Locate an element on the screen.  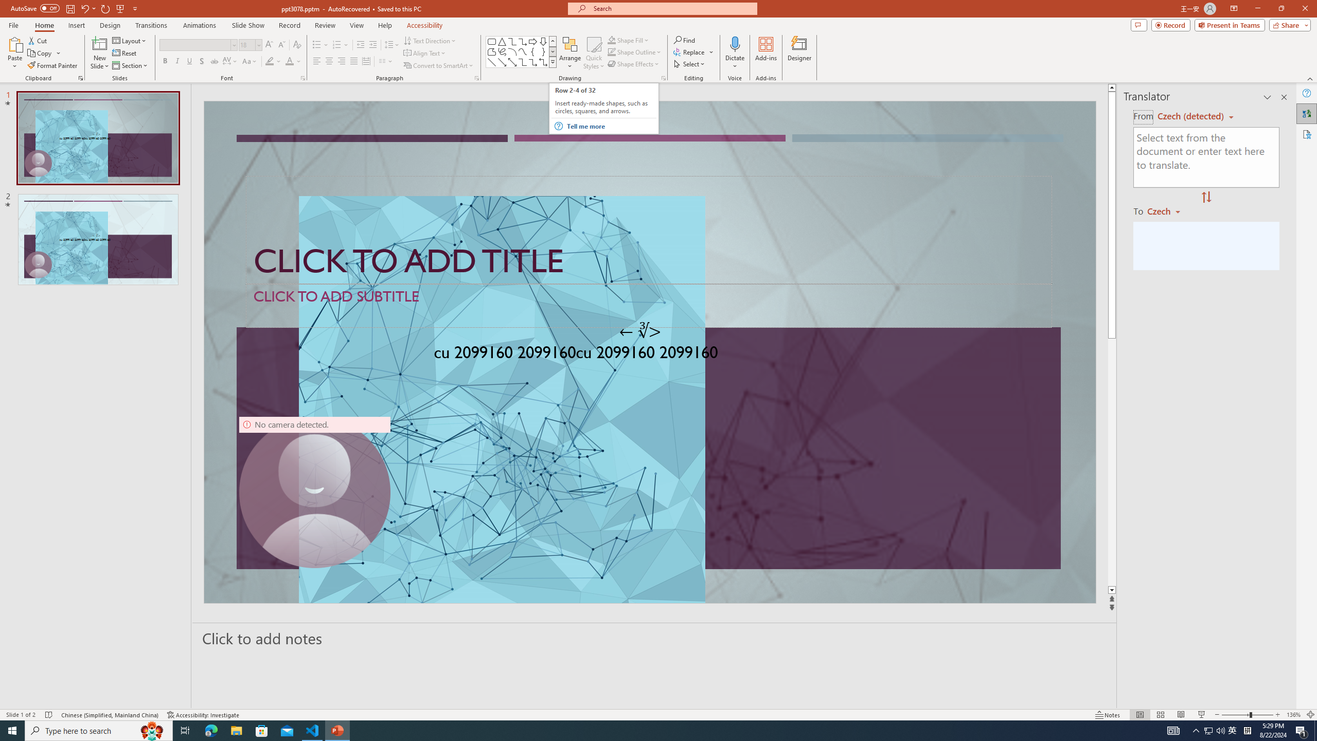
Czech is located at coordinates (1168, 210).